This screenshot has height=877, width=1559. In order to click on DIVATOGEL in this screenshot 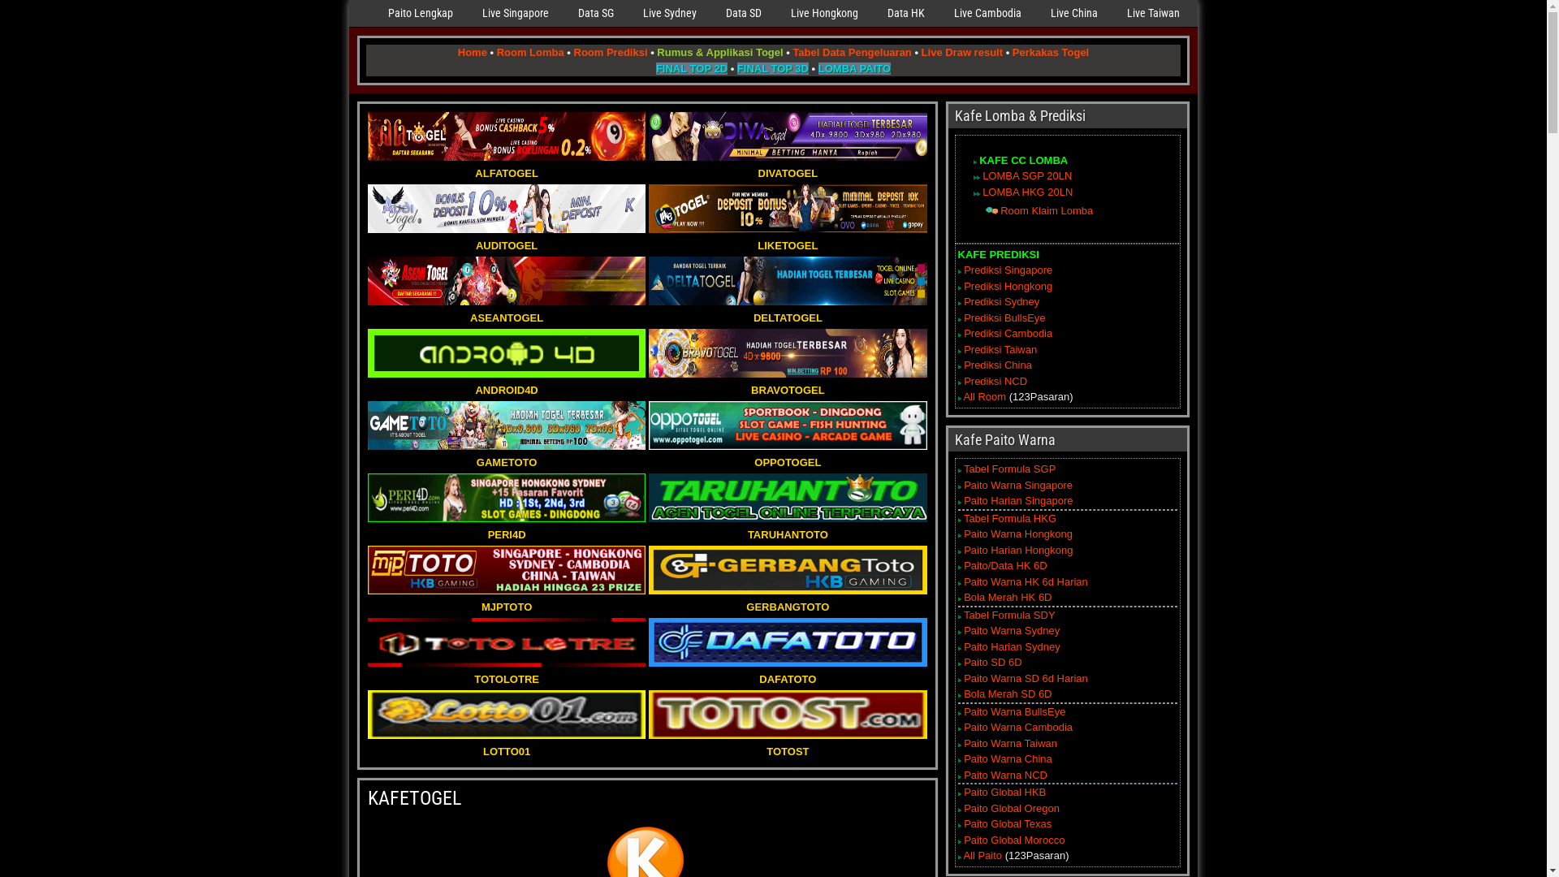, I will do `click(788, 166)`.